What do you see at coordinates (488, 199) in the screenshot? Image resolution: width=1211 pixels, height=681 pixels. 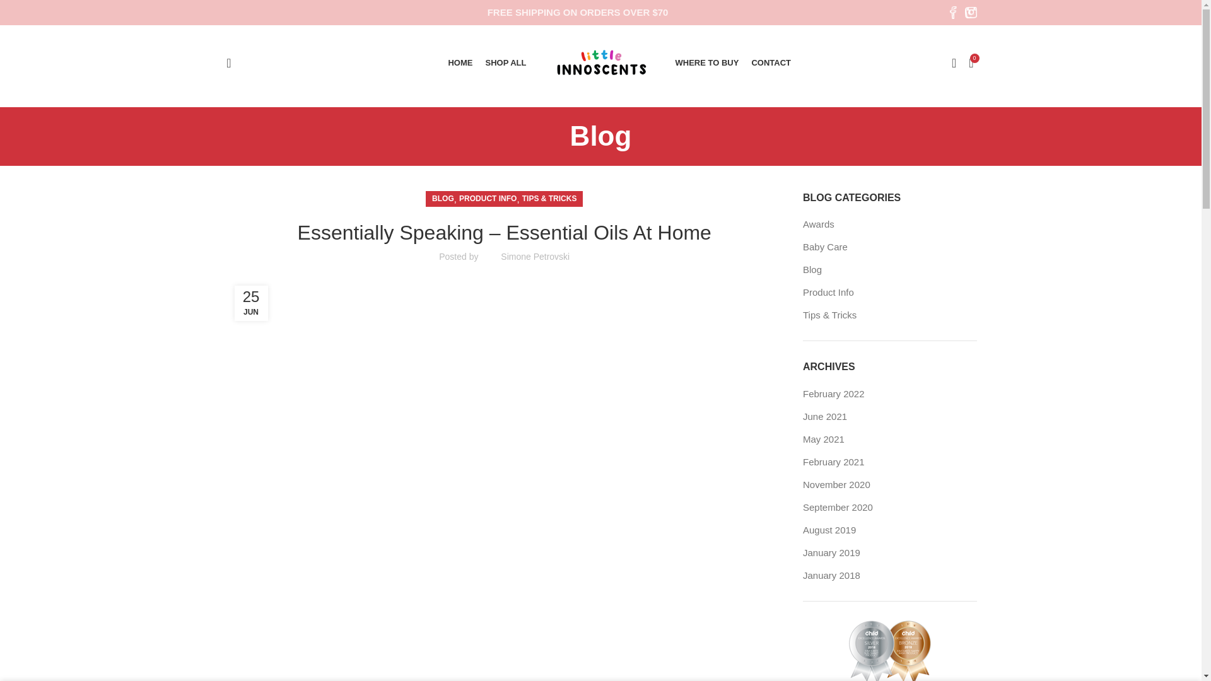 I see `PRODUCT INFO` at bounding box center [488, 199].